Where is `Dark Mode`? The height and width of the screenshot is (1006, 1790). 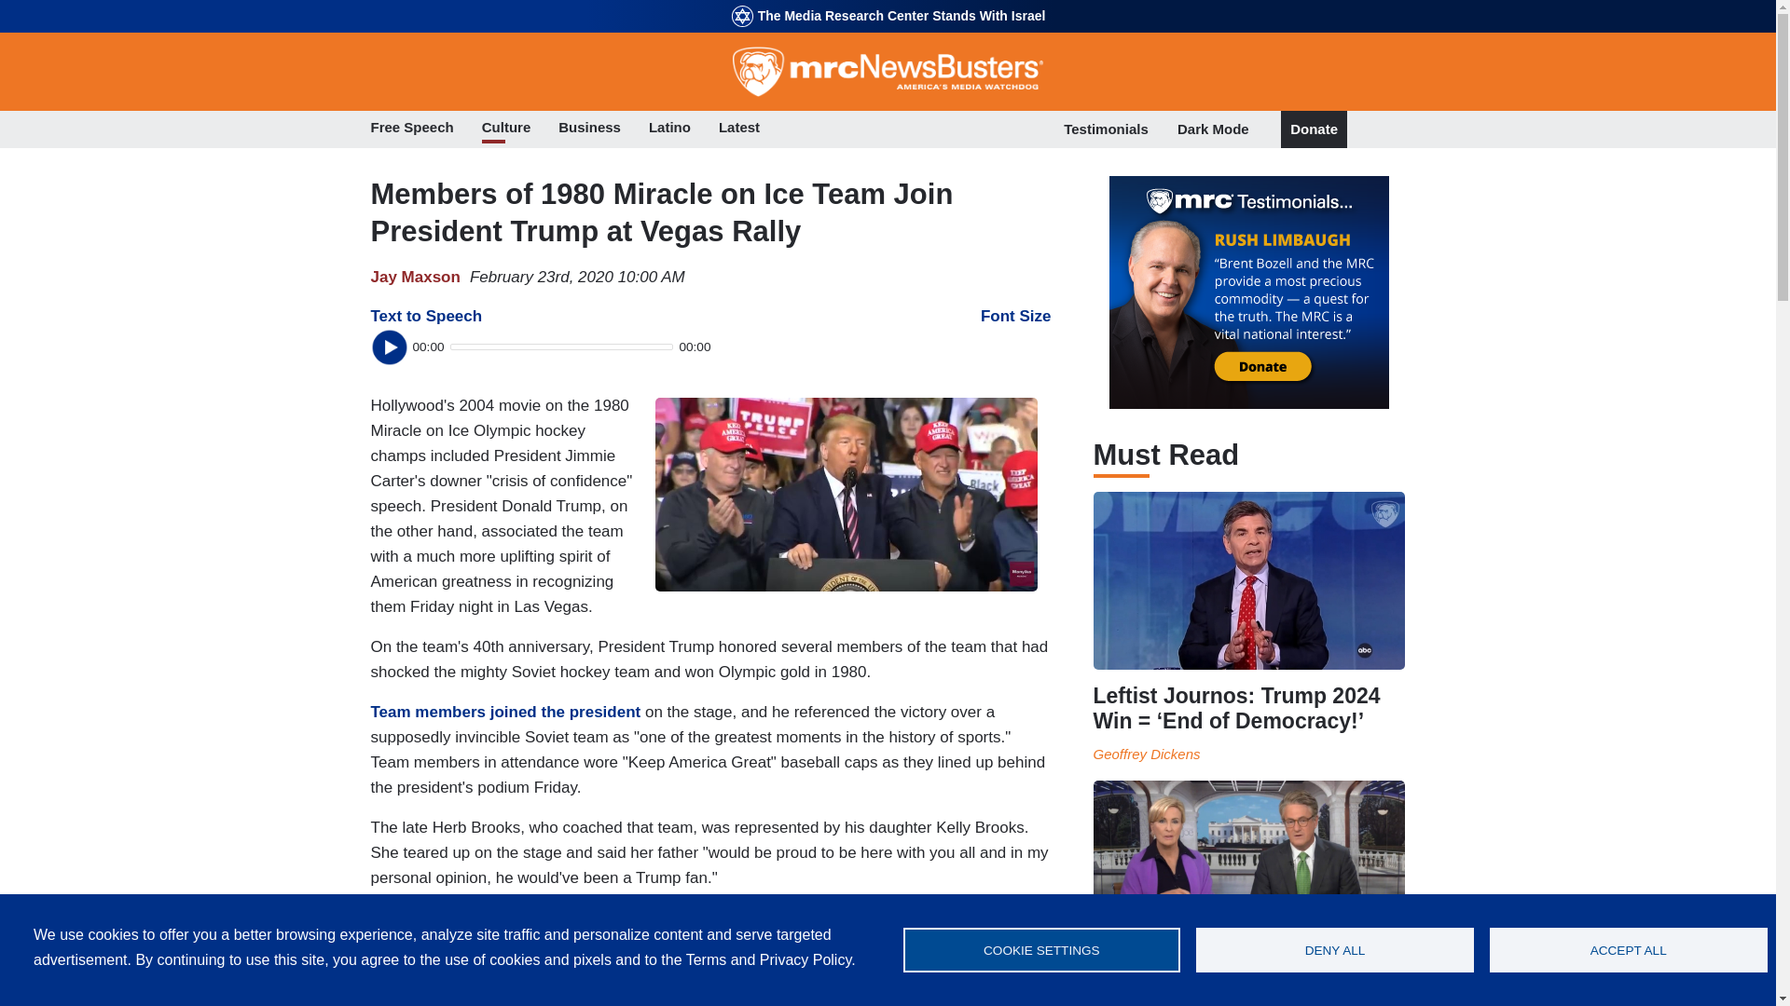
Dark Mode is located at coordinates (1214, 129).